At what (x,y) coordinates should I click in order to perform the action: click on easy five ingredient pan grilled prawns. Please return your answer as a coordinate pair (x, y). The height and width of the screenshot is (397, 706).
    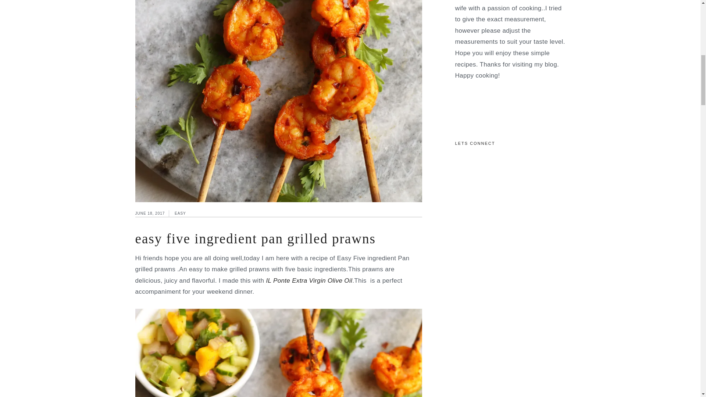
    Looking at the image, I should click on (255, 238).